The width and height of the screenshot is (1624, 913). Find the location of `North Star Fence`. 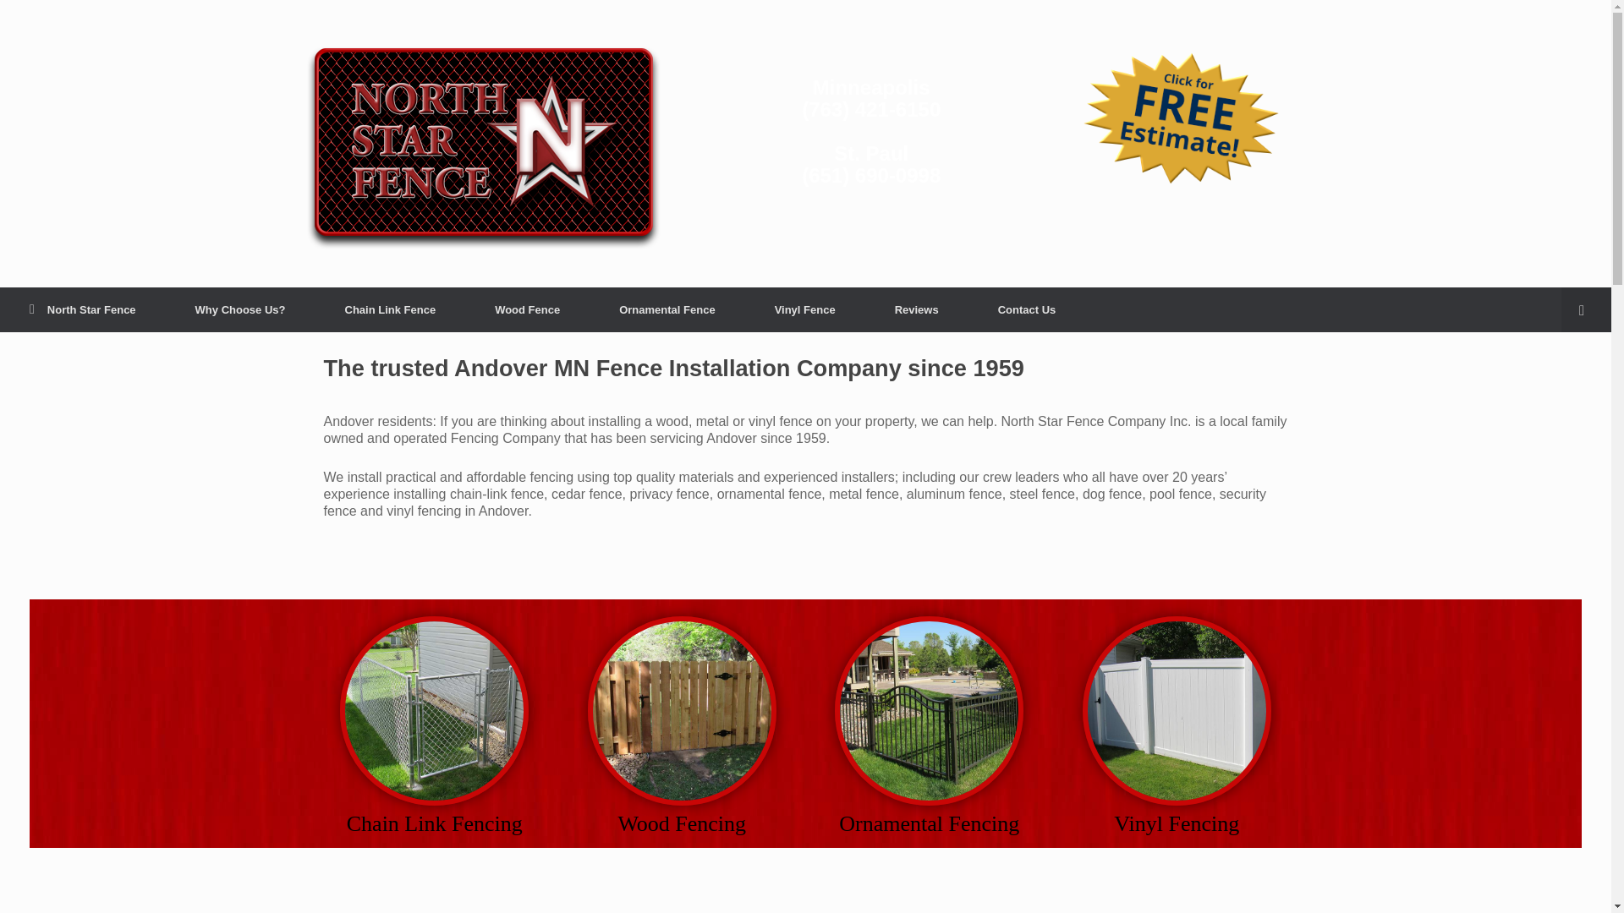

North Star Fence is located at coordinates (83, 309).